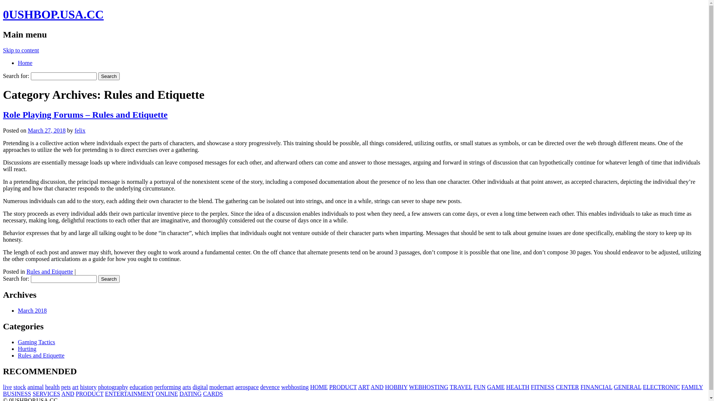  I want to click on I, so click(402, 387).